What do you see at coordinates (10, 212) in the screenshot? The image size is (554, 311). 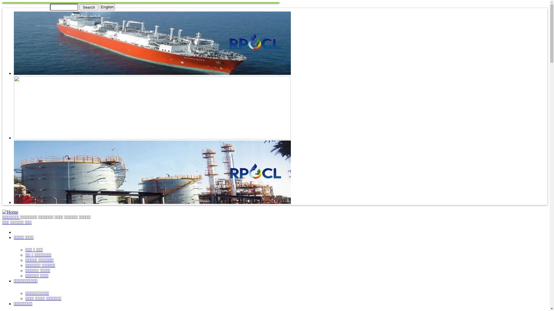 I see `Home` at bounding box center [10, 212].